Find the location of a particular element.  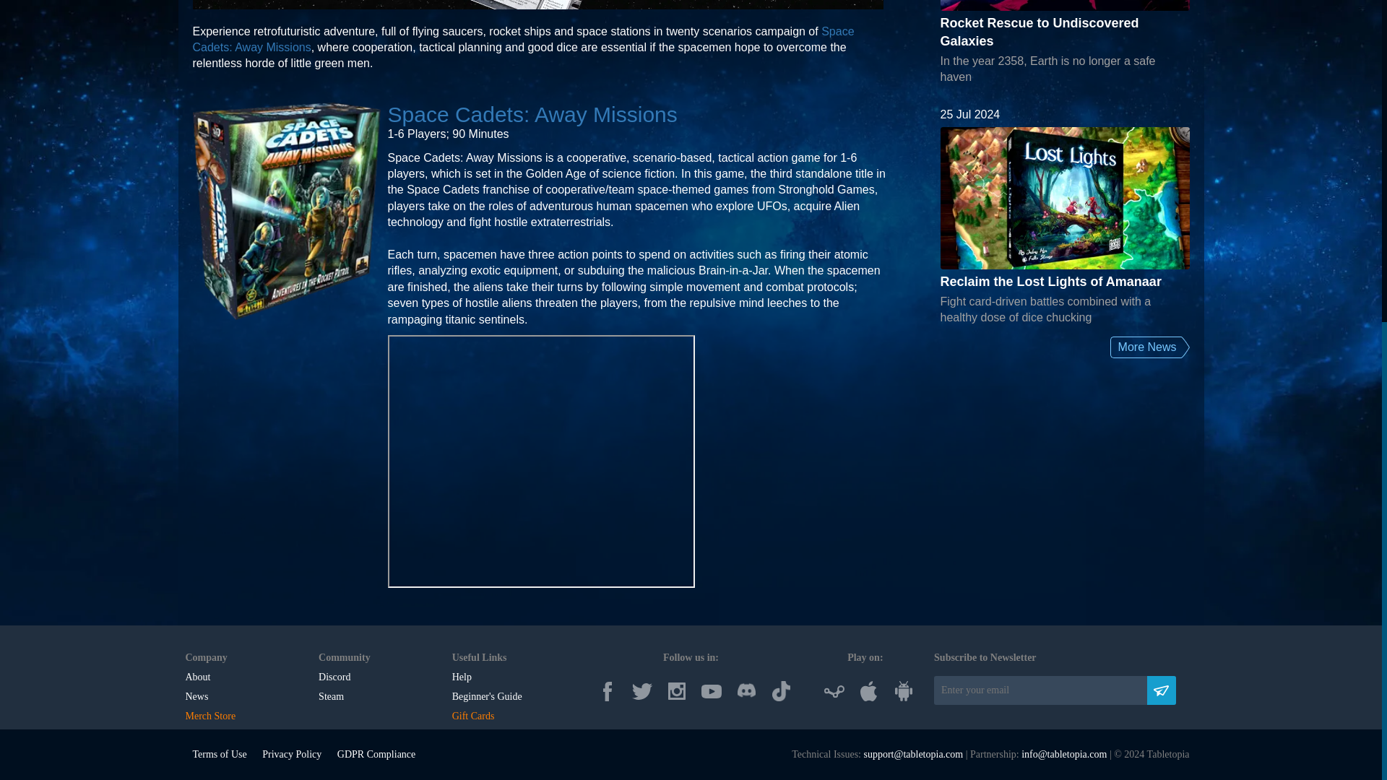

Help is located at coordinates (461, 677).